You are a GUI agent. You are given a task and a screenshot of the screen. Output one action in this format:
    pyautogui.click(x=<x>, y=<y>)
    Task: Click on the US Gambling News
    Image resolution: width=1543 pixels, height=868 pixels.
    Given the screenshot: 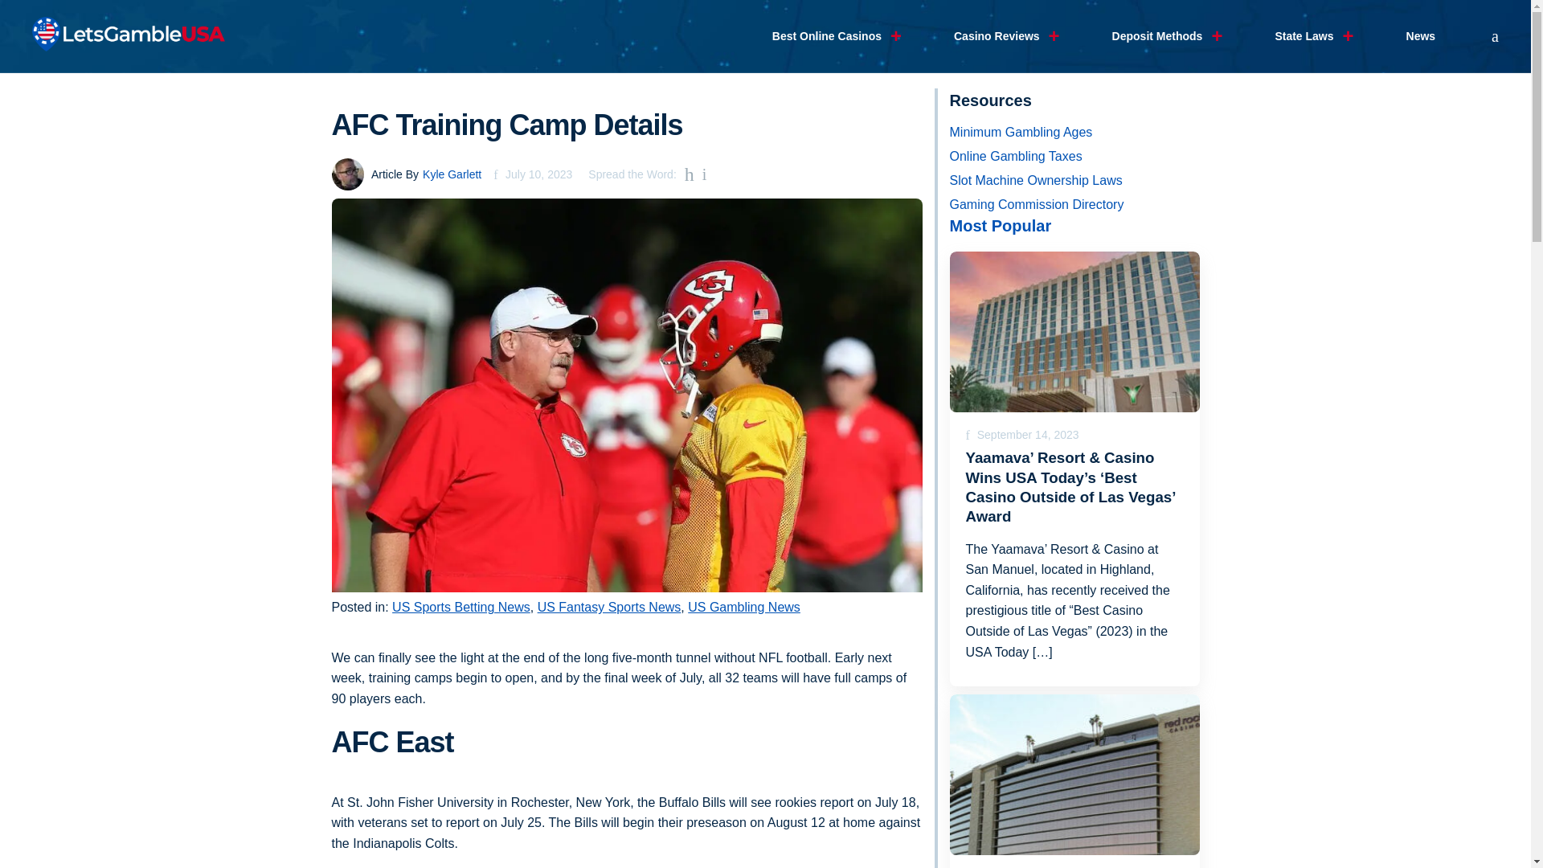 What is the action you would take?
    pyautogui.click(x=744, y=607)
    